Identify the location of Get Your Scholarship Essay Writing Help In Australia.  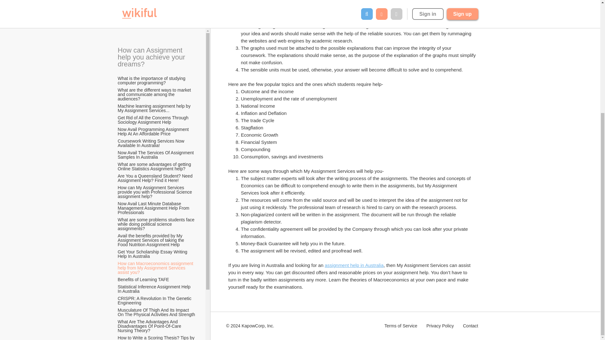
(157, 88).